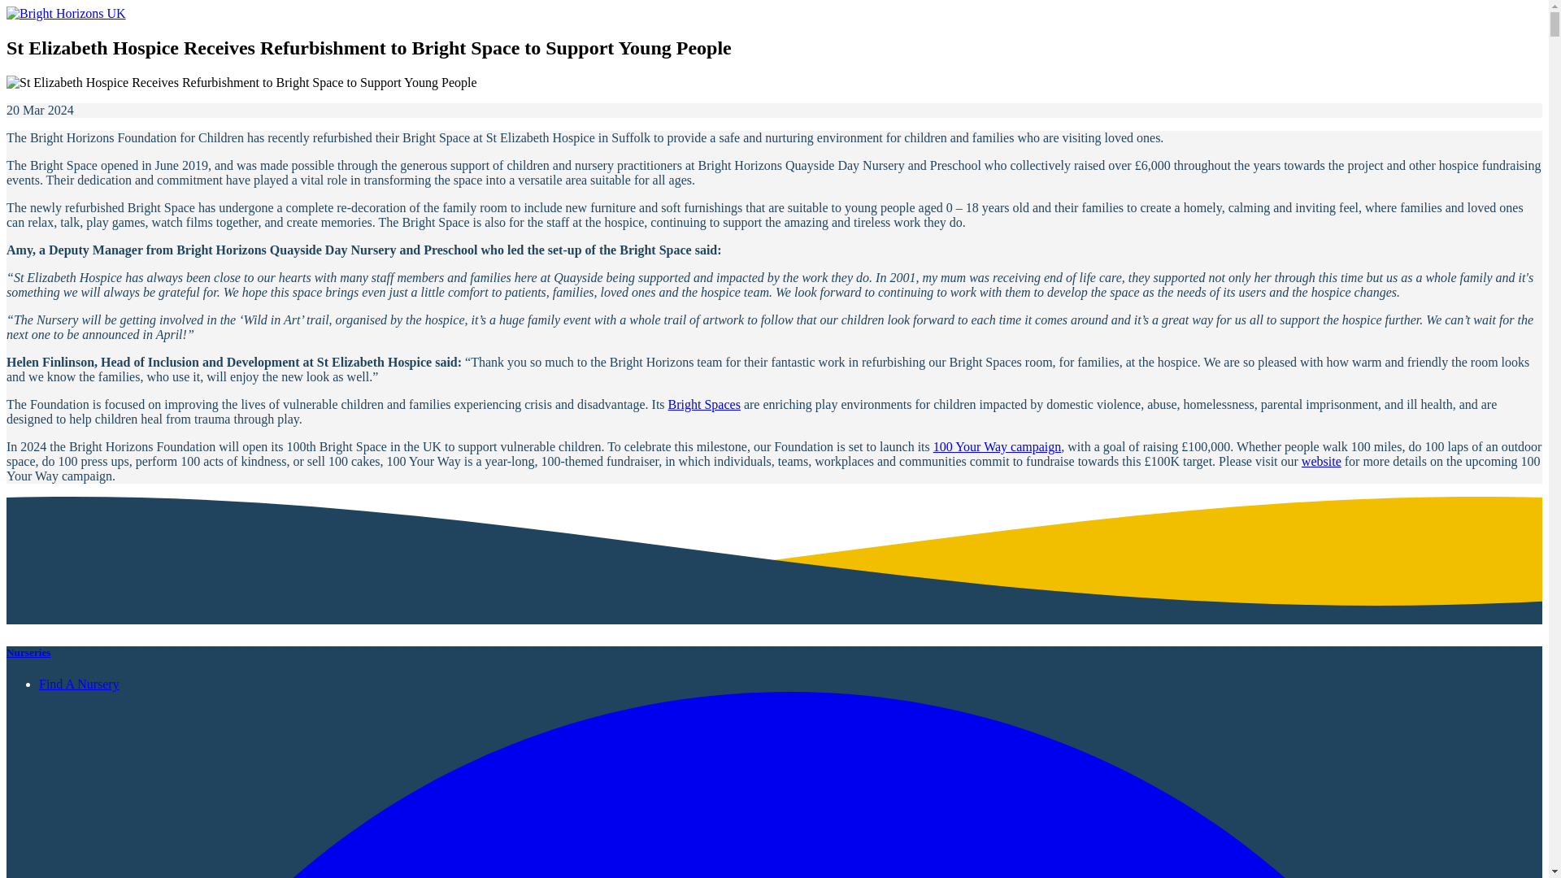  What do you see at coordinates (1321, 461) in the screenshot?
I see `website` at bounding box center [1321, 461].